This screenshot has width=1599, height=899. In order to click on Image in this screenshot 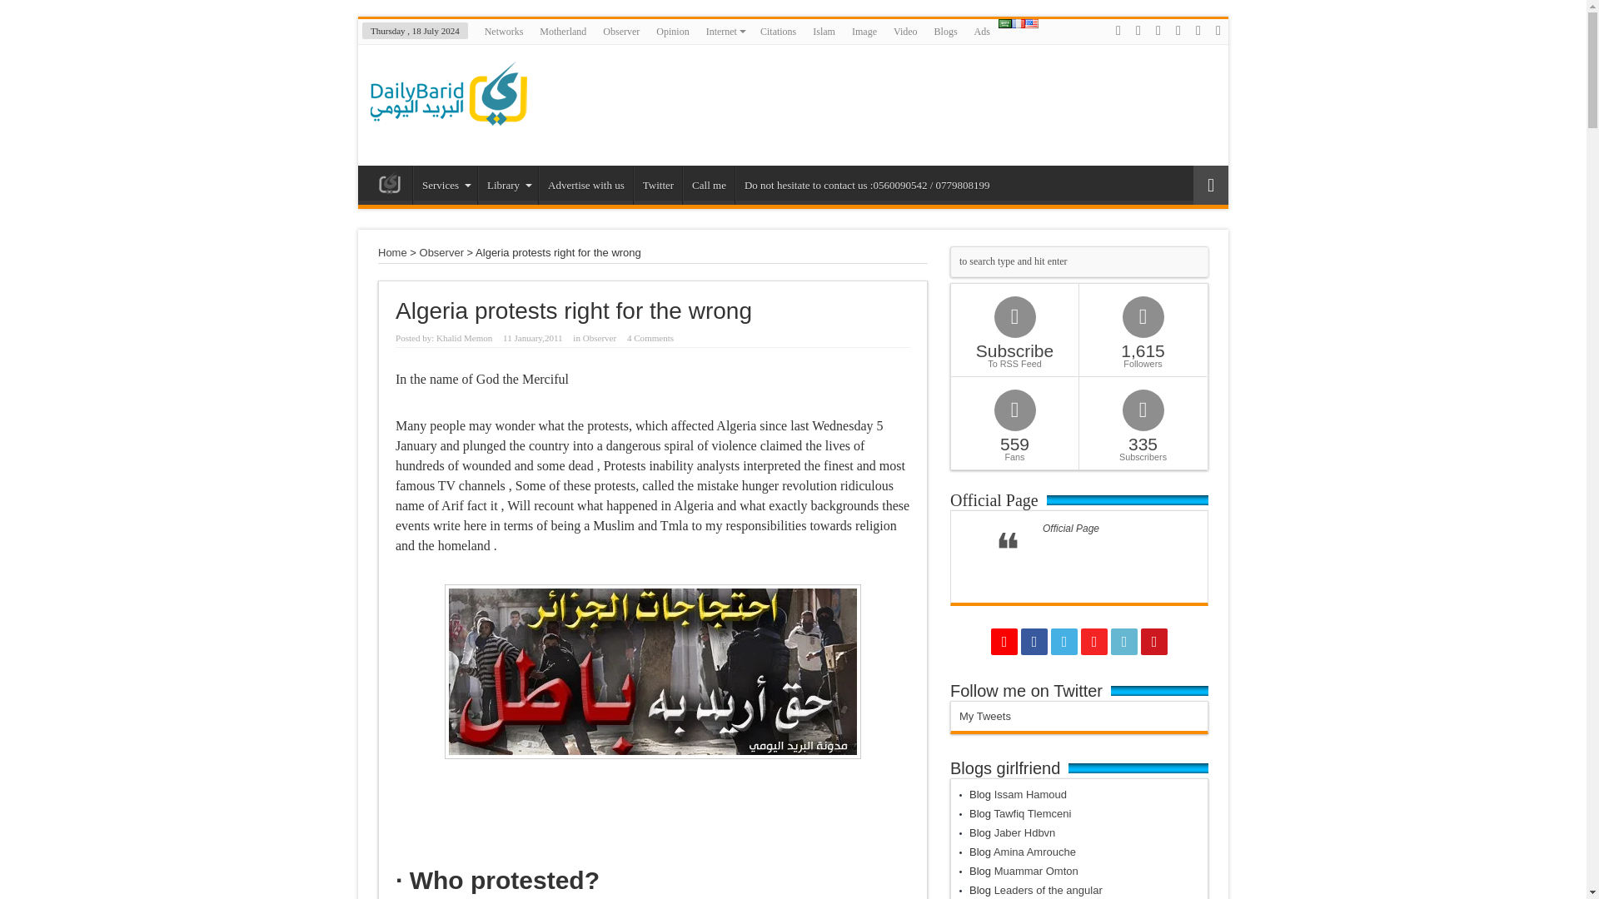, I will do `click(864, 31)`.